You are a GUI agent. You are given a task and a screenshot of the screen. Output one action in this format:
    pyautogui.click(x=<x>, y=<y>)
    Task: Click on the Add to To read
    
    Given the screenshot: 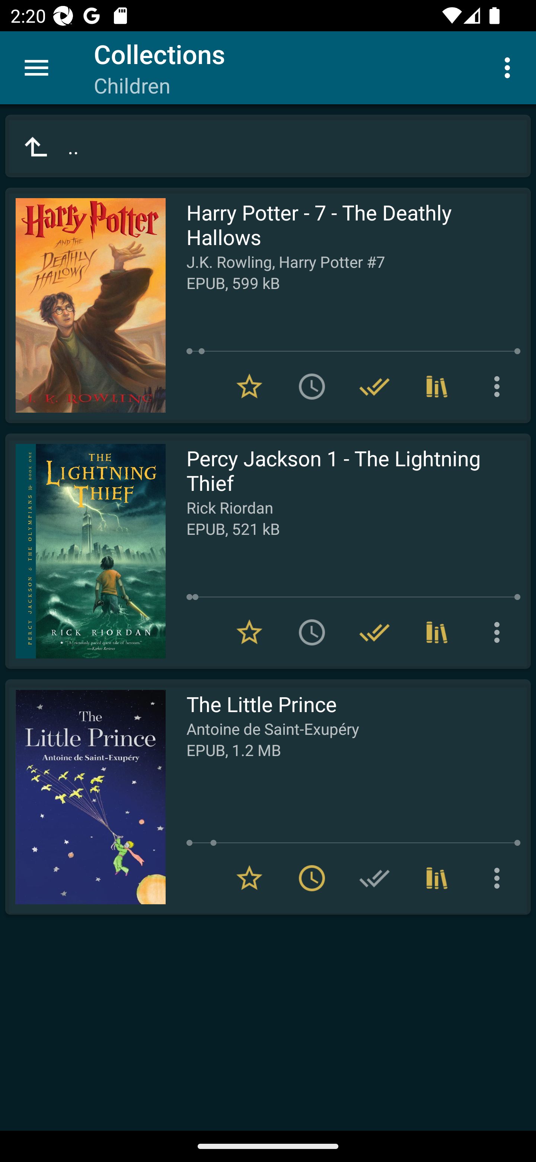 What is the action you would take?
    pyautogui.click(x=312, y=632)
    